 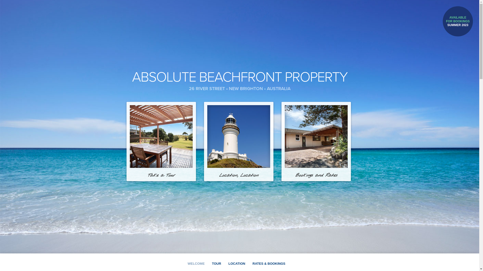 What do you see at coordinates (216, 263) in the screenshot?
I see `TOUR` at bounding box center [216, 263].